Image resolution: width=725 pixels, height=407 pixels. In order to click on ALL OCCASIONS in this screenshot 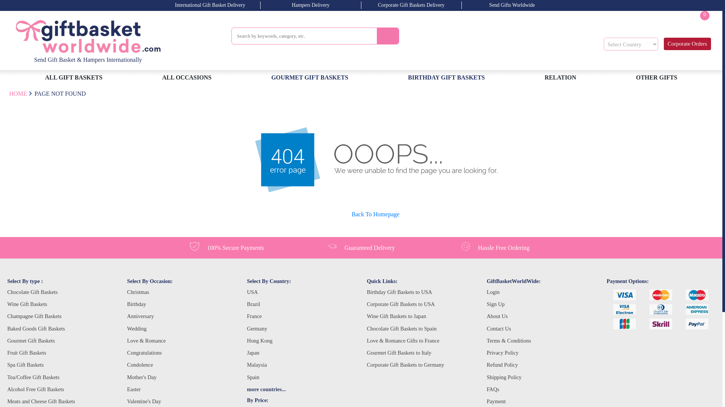, I will do `click(187, 78)`.